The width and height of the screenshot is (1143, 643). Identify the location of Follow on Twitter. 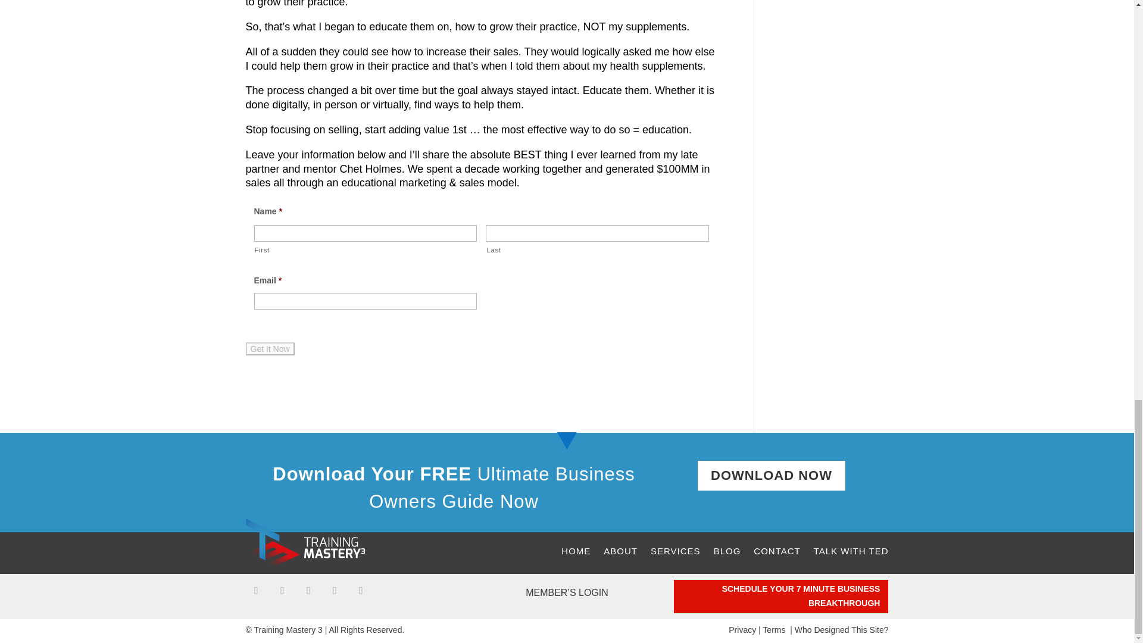
(282, 591).